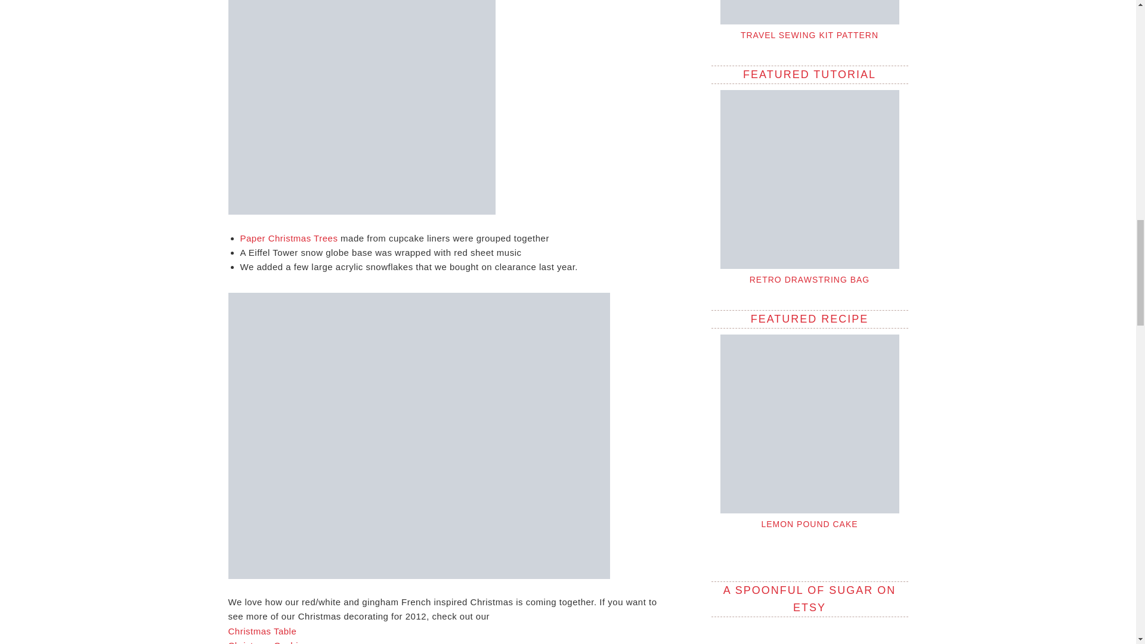 The width and height of the screenshot is (1145, 644). What do you see at coordinates (809, 12) in the screenshot?
I see `Travel Sewing Kit Pattern` at bounding box center [809, 12].